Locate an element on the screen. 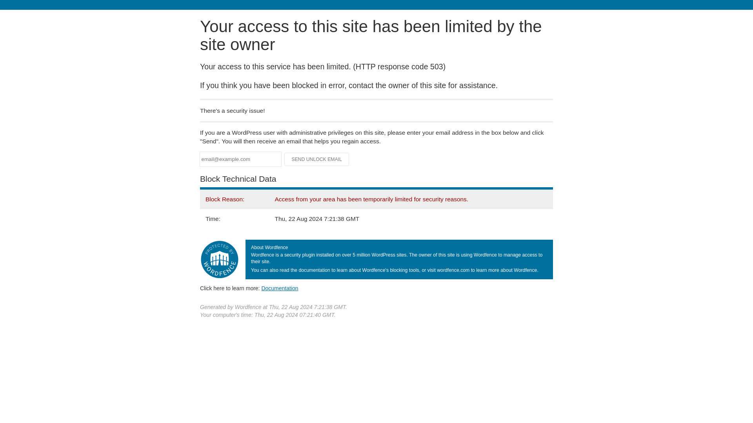 The height and width of the screenshot is (423, 753). Send Unlock Email is located at coordinates (317, 159).